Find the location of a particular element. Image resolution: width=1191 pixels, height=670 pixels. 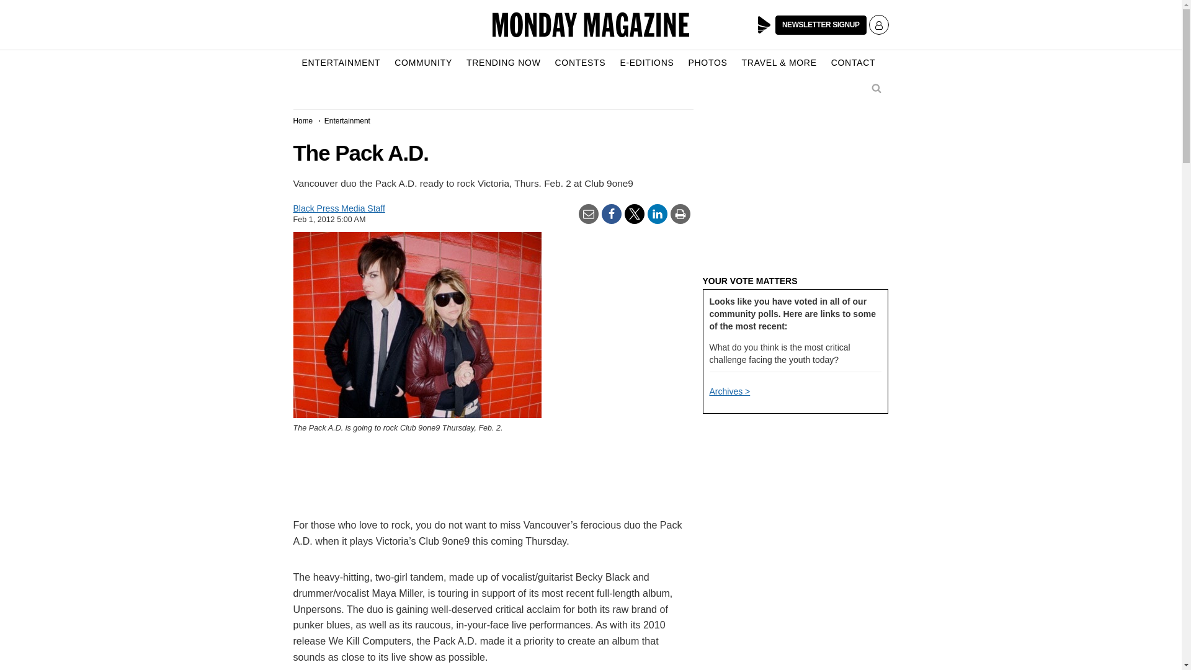

PHOTOS is located at coordinates (708, 63).